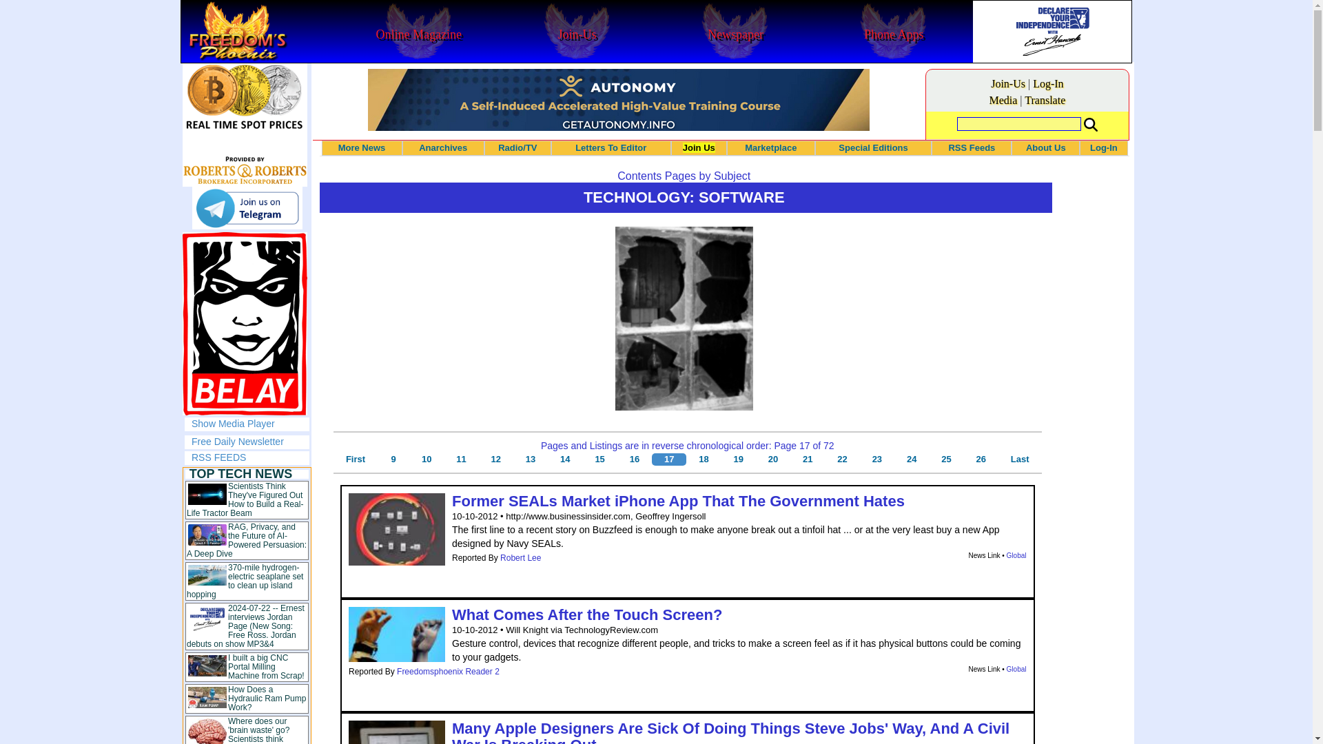 The image size is (1323, 744). I want to click on Free Daily Newsletter, so click(238, 441).